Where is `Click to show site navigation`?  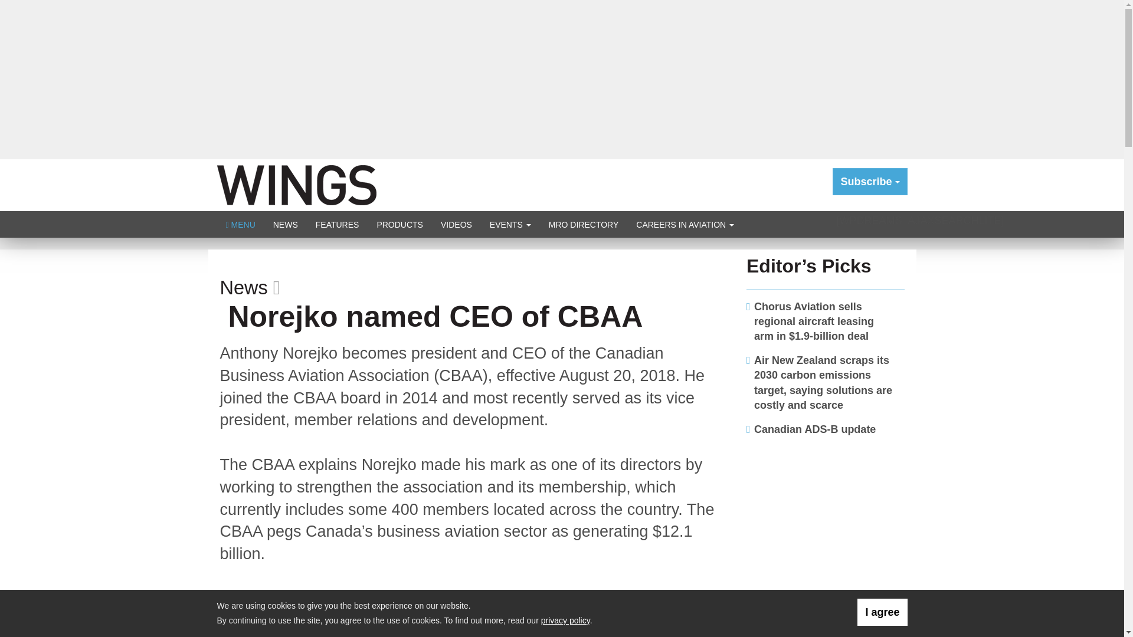
Click to show site navigation is located at coordinates (241, 224).